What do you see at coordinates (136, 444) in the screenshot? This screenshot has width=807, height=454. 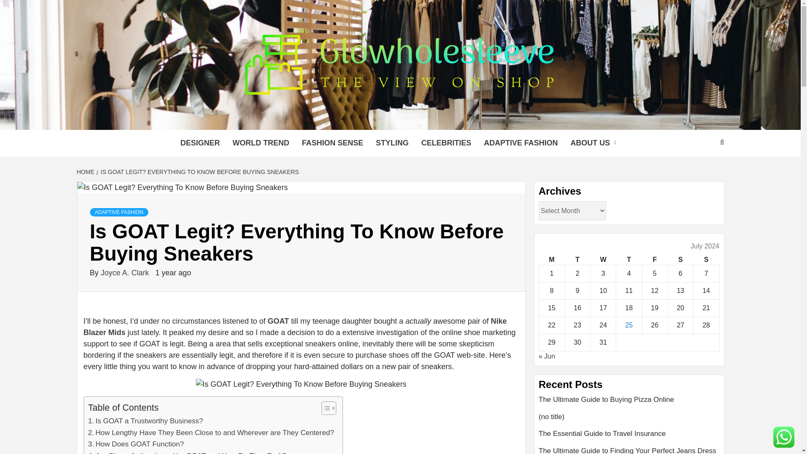 I see `How Does GOAT Function?` at bounding box center [136, 444].